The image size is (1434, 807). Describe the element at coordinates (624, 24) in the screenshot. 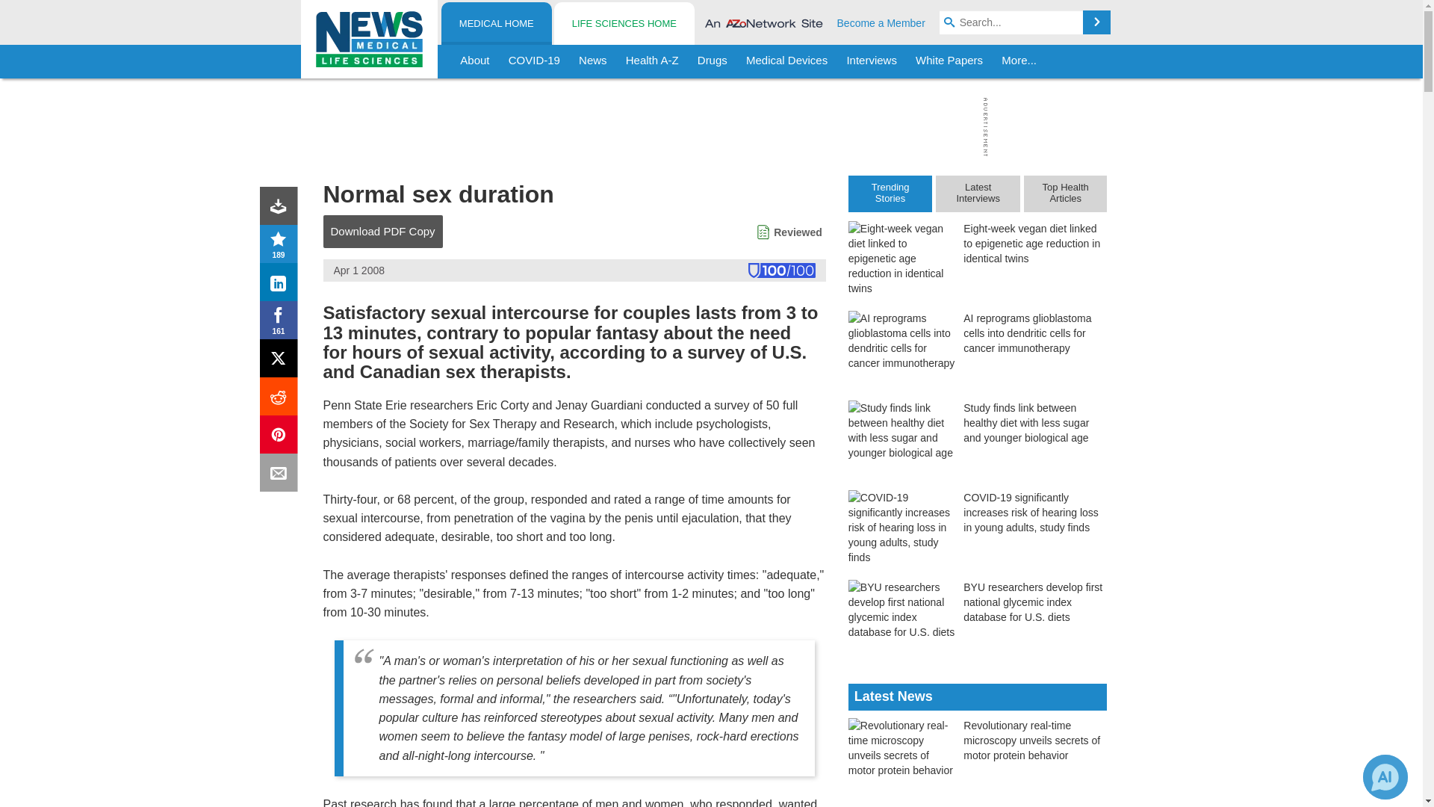

I see `LIFE SCIENCES HOME` at that location.